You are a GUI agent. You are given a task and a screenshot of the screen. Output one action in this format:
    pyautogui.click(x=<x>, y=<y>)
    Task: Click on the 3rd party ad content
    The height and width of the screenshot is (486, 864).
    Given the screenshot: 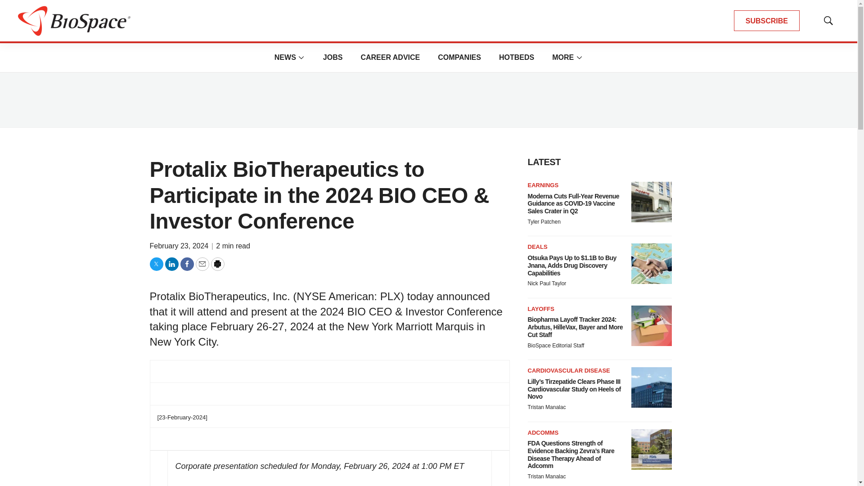 What is the action you would take?
    pyautogui.click(x=428, y=100)
    